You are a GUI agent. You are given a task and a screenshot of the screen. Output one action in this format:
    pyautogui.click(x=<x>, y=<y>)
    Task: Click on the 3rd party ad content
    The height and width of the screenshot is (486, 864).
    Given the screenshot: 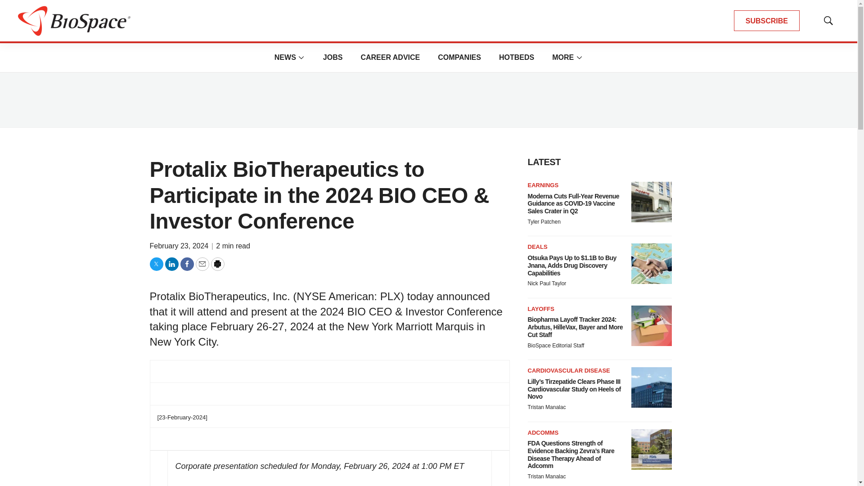 What is the action you would take?
    pyautogui.click(x=428, y=100)
    